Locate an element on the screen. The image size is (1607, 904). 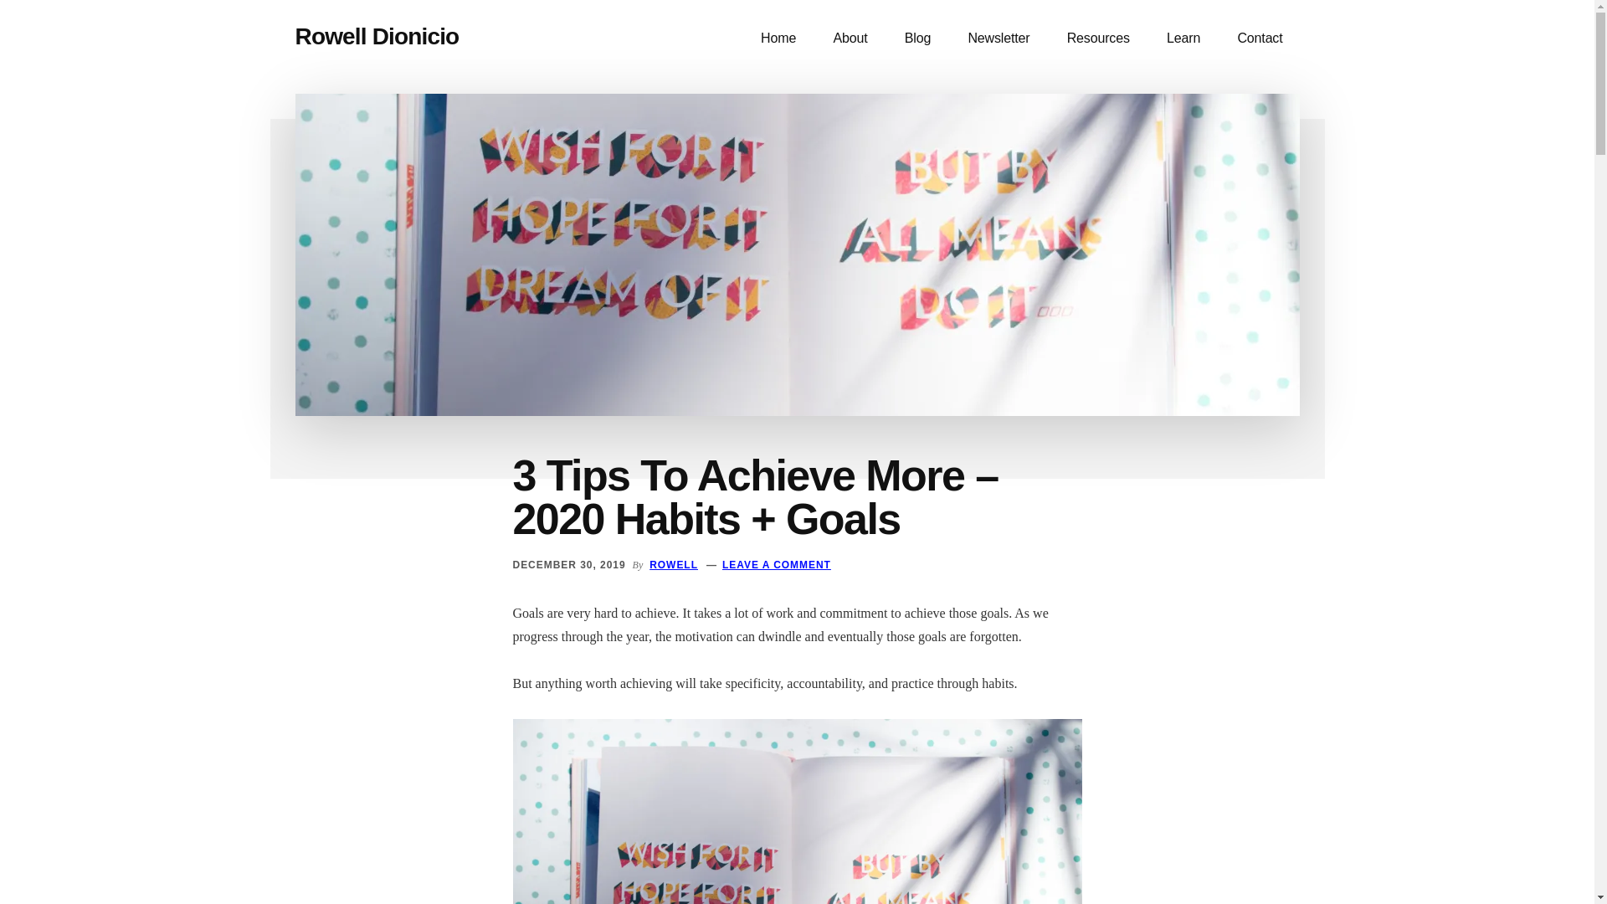
Home is located at coordinates (778, 39).